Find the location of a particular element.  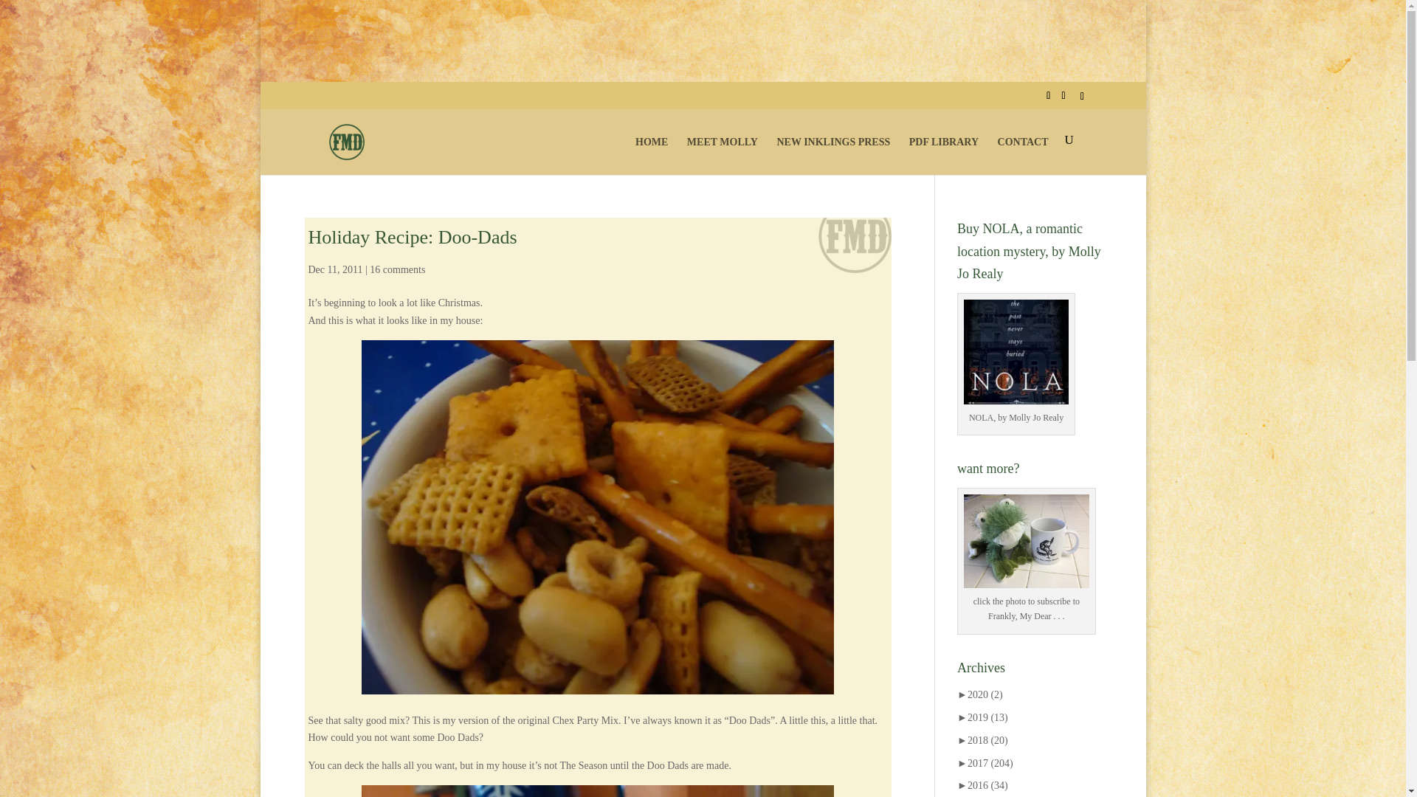

click to expand is located at coordinates (980, 695).